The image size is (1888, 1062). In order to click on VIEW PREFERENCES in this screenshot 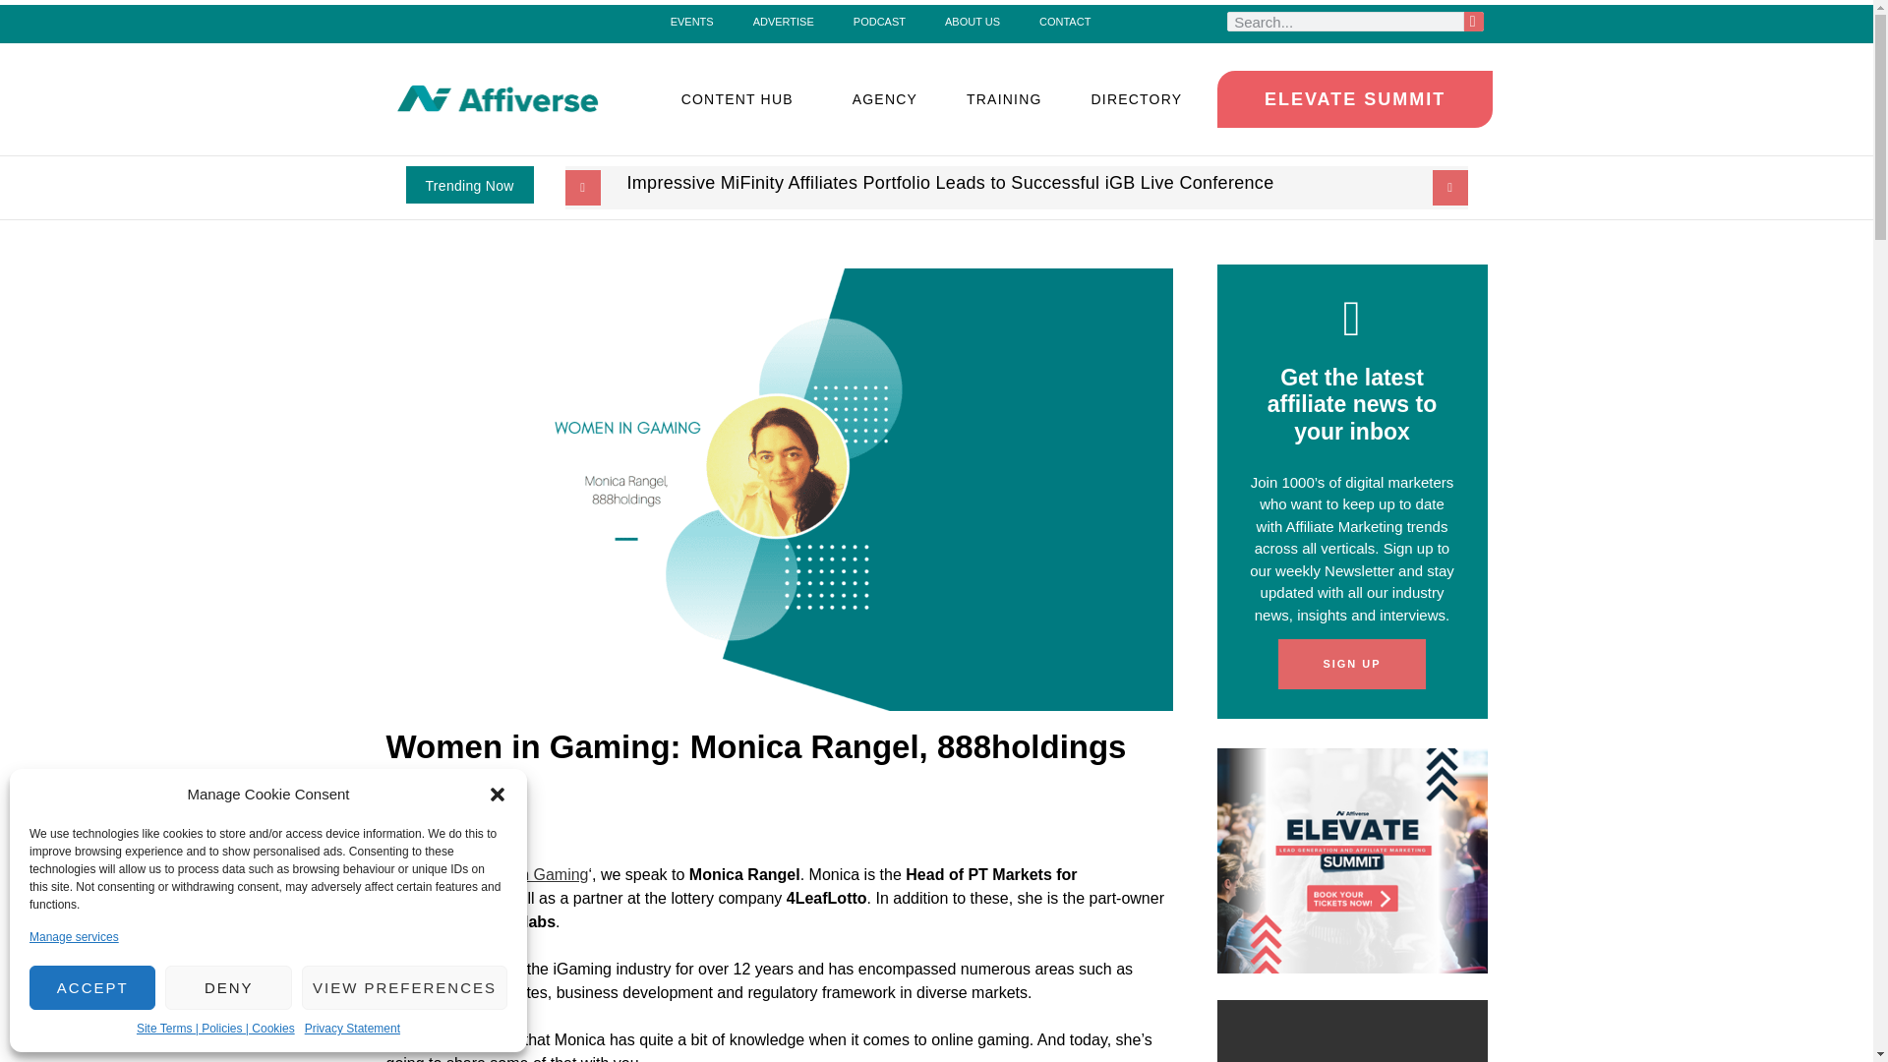, I will do `click(405, 987)`.